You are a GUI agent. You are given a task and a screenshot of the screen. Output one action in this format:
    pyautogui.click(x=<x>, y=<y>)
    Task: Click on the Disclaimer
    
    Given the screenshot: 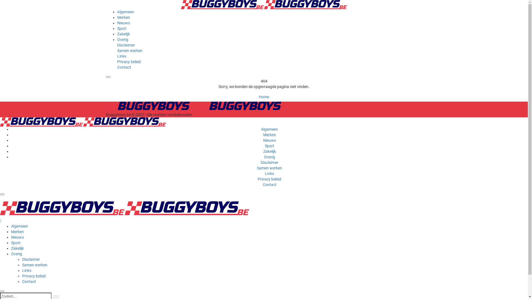 What is the action you would take?
    pyautogui.click(x=126, y=45)
    